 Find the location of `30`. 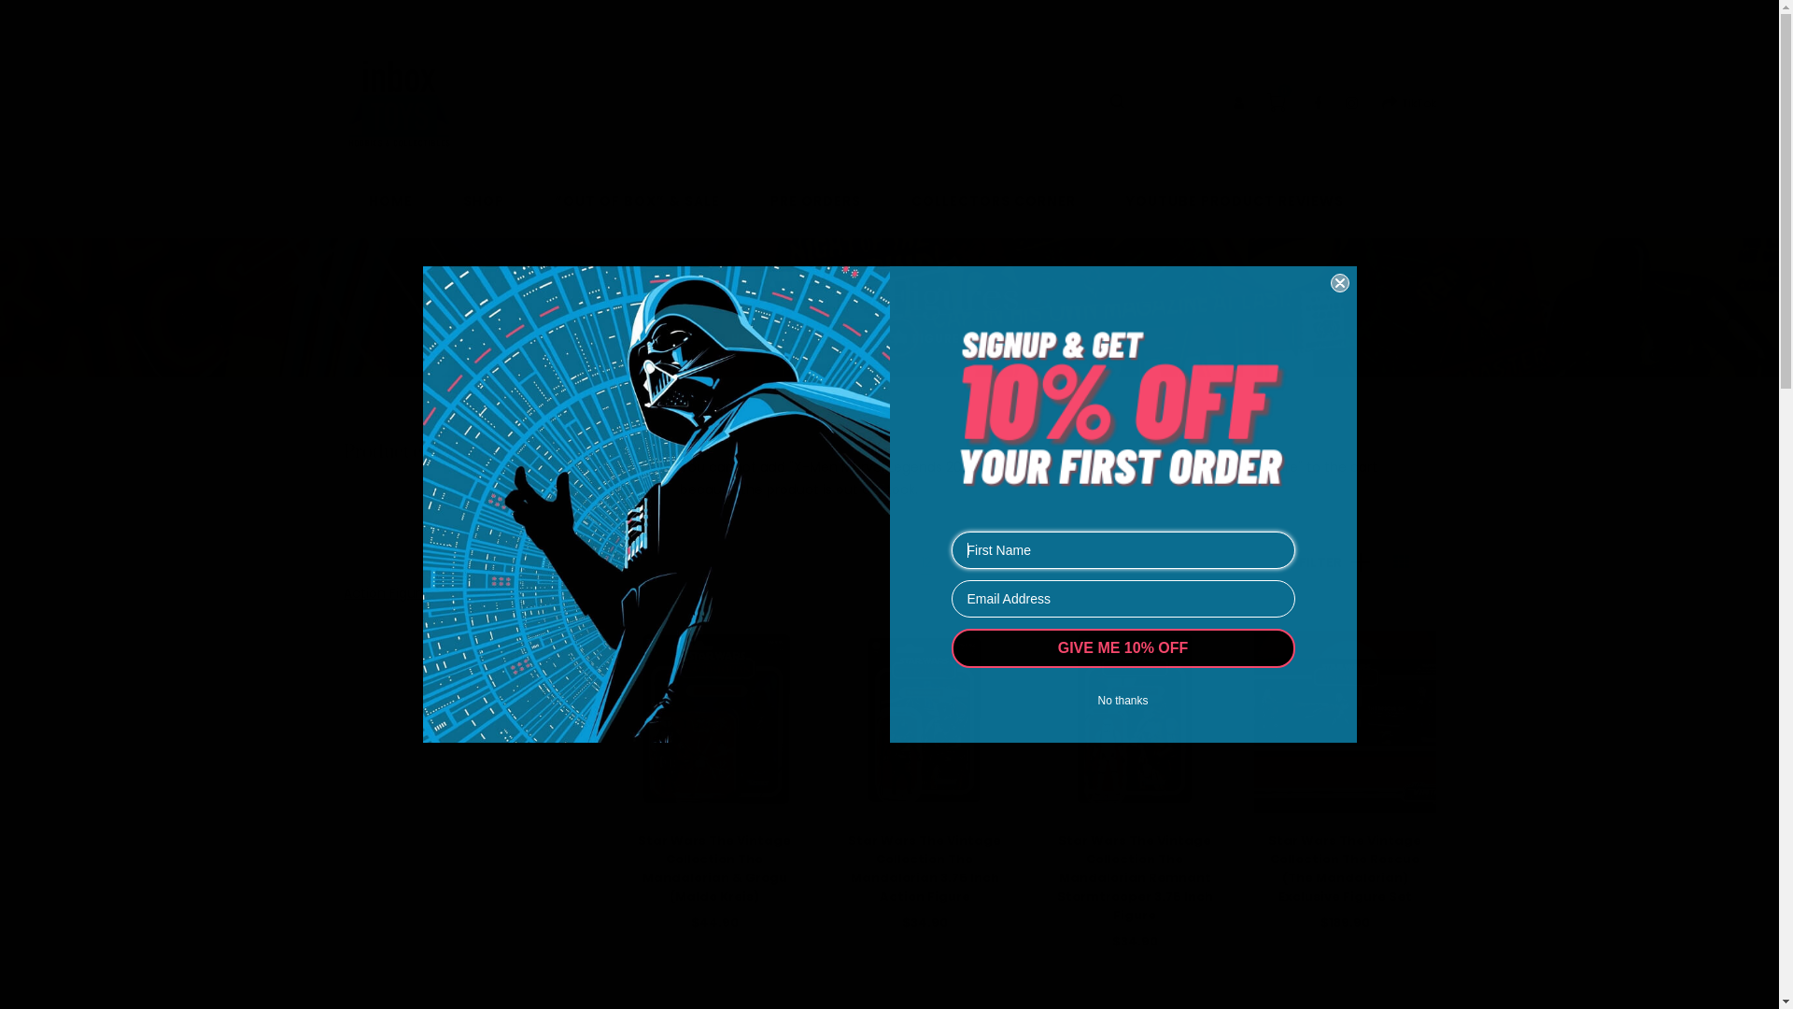

30 is located at coordinates (977, 562).